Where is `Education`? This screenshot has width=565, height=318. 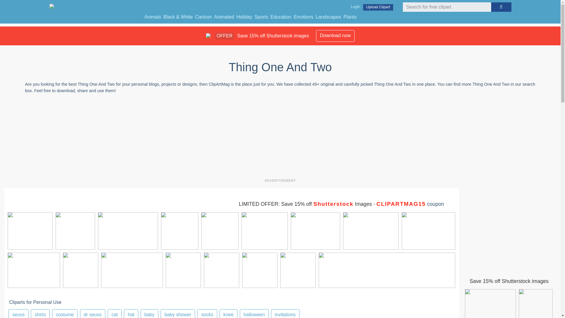
Education is located at coordinates (281, 17).